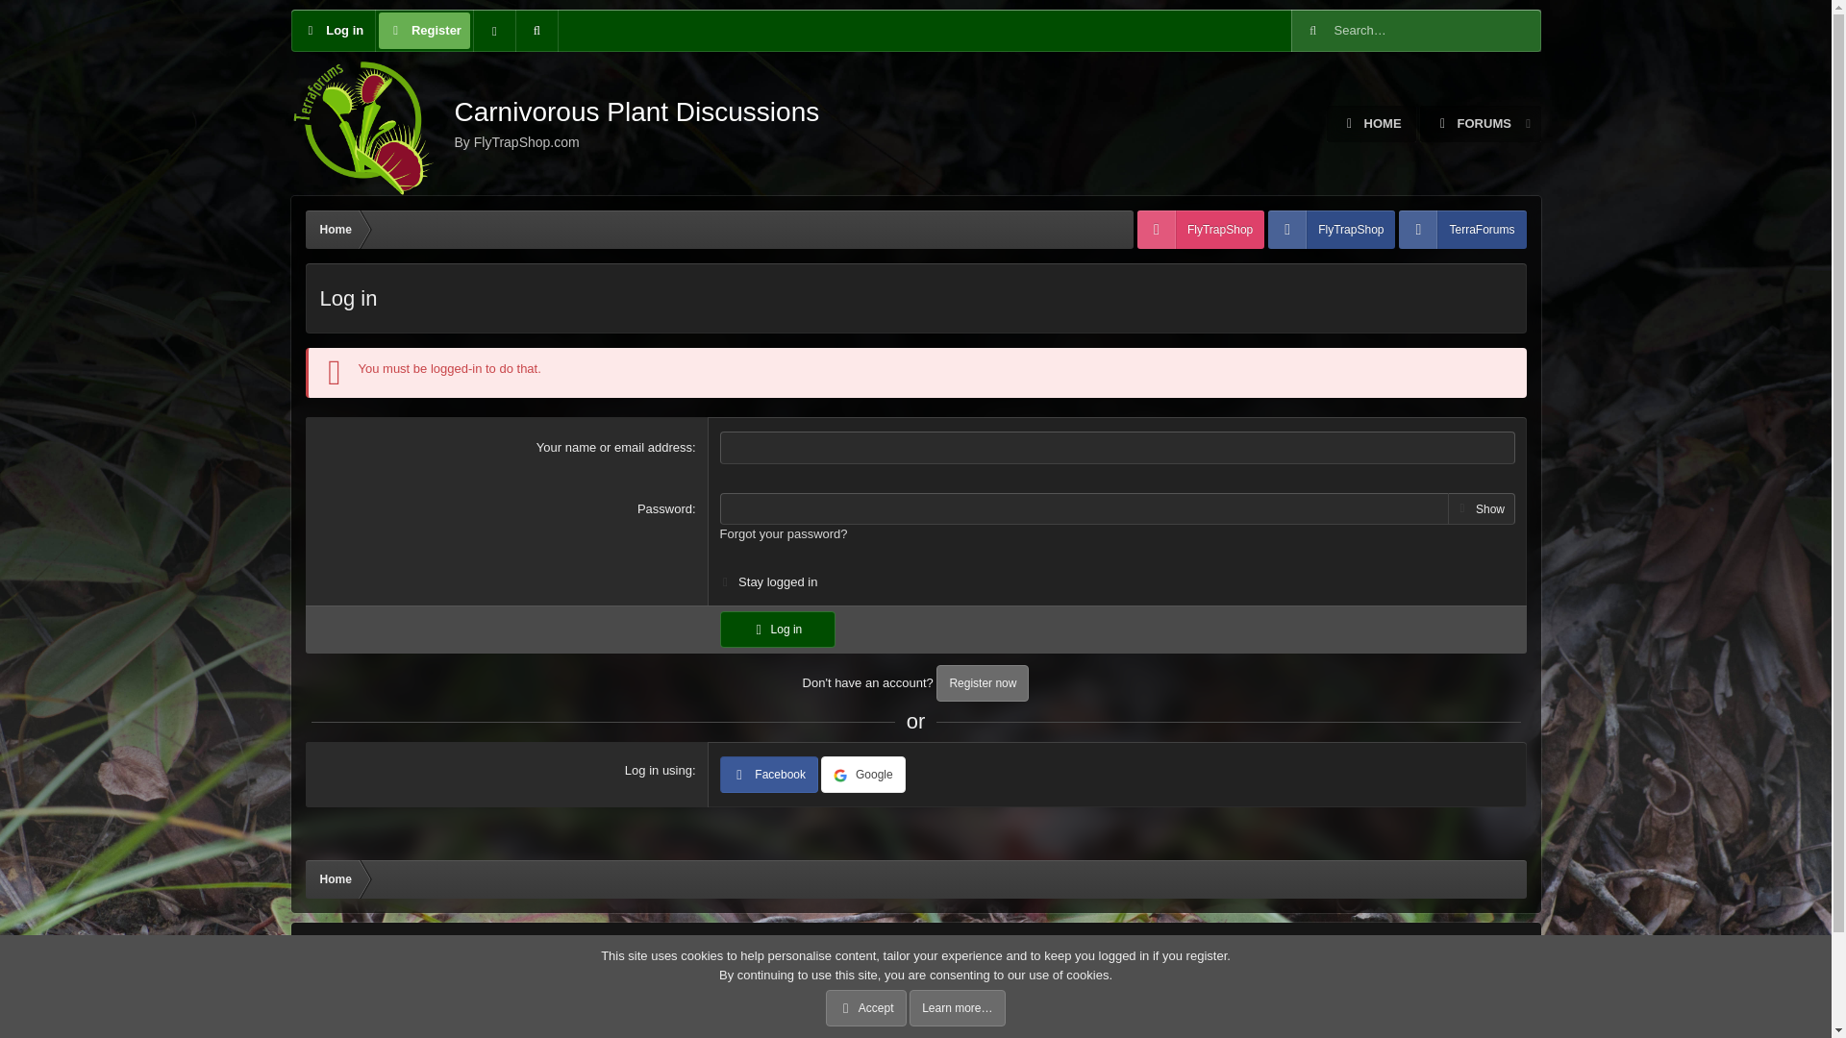 The width and height of the screenshot is (1846, 1038). What do you see at coordinates (554, 124) in the screenshot?
I see `1` at bounding box center [554, 124].